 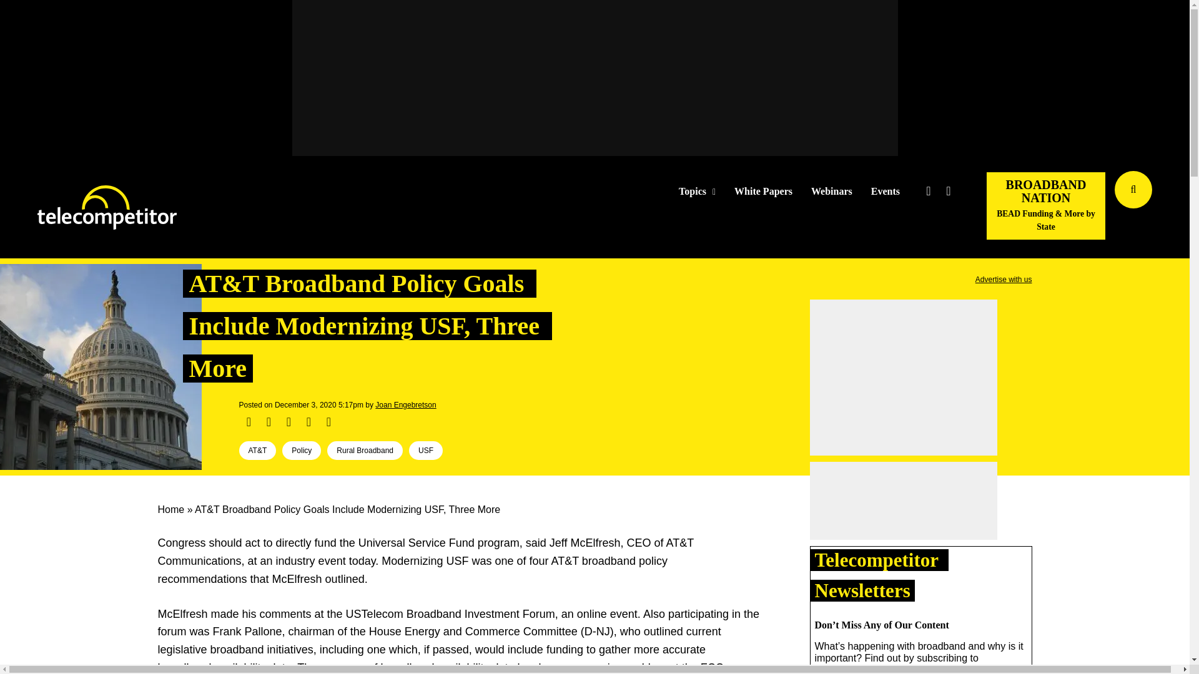 What do you see at coordinates (1178, 208) in the screenshot?
I see `Search` at bounding box center [1178, 208].